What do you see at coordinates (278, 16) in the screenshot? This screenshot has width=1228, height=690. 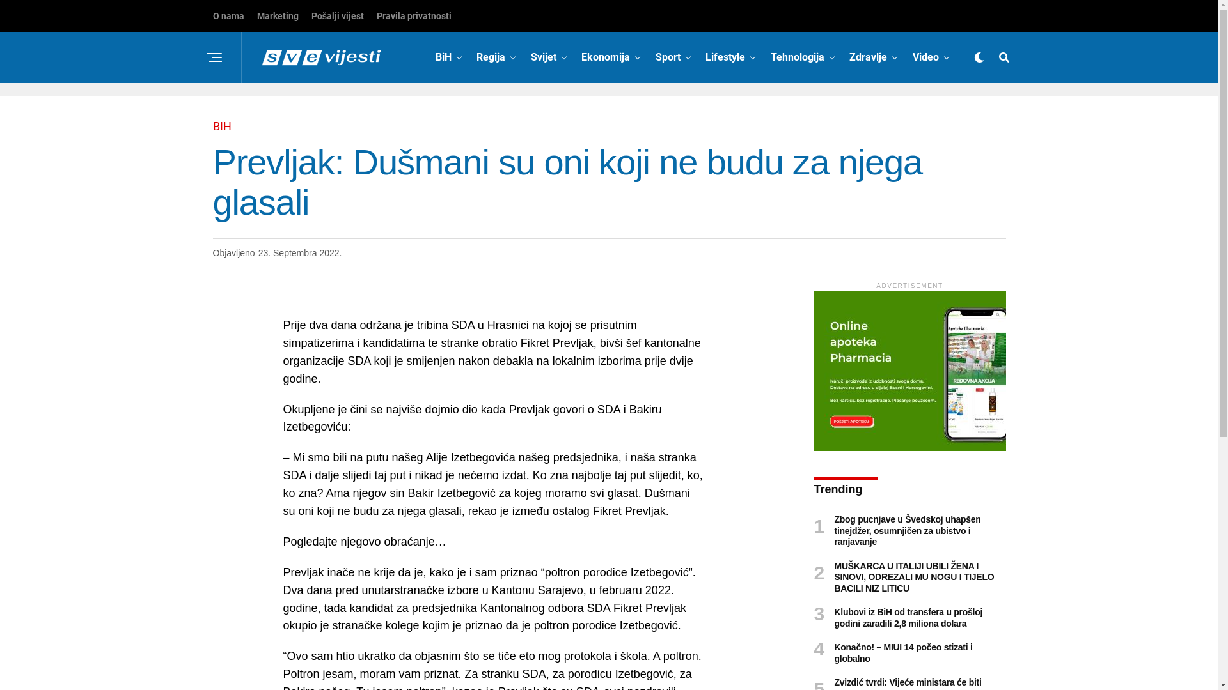 I see `Marketing` at bounding box center [278, 16].